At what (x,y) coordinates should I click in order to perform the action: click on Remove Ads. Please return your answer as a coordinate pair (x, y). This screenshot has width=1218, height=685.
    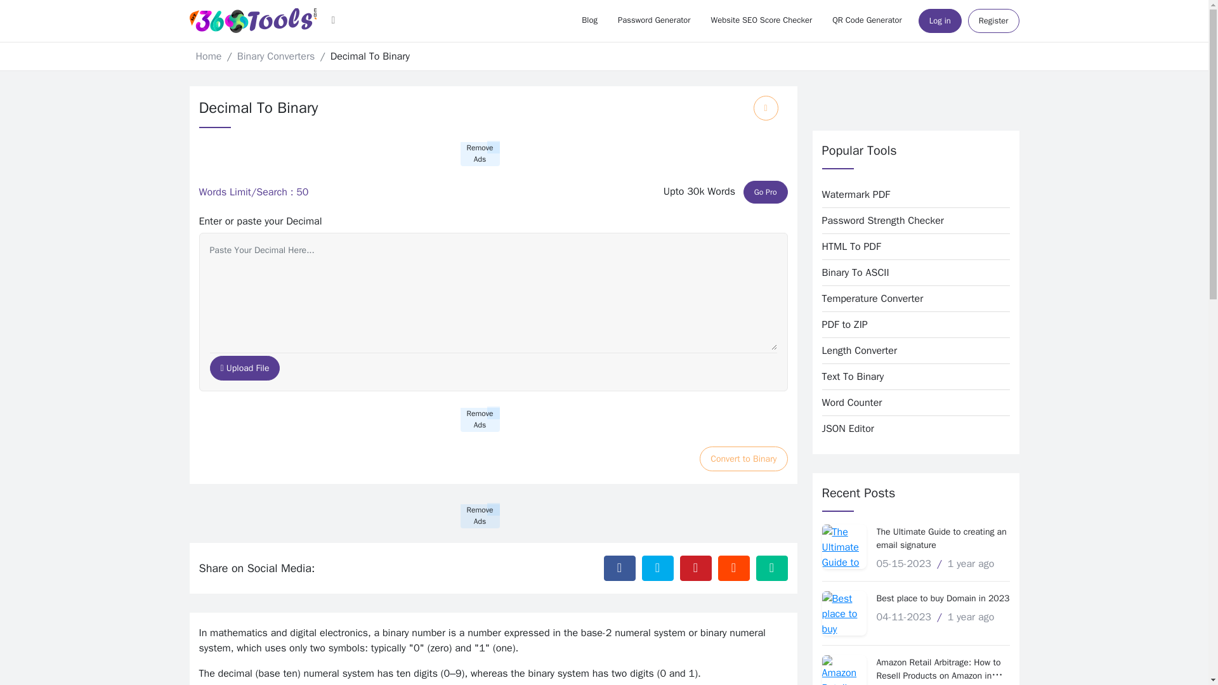
    Looking at the image, I should click on (480, 153).